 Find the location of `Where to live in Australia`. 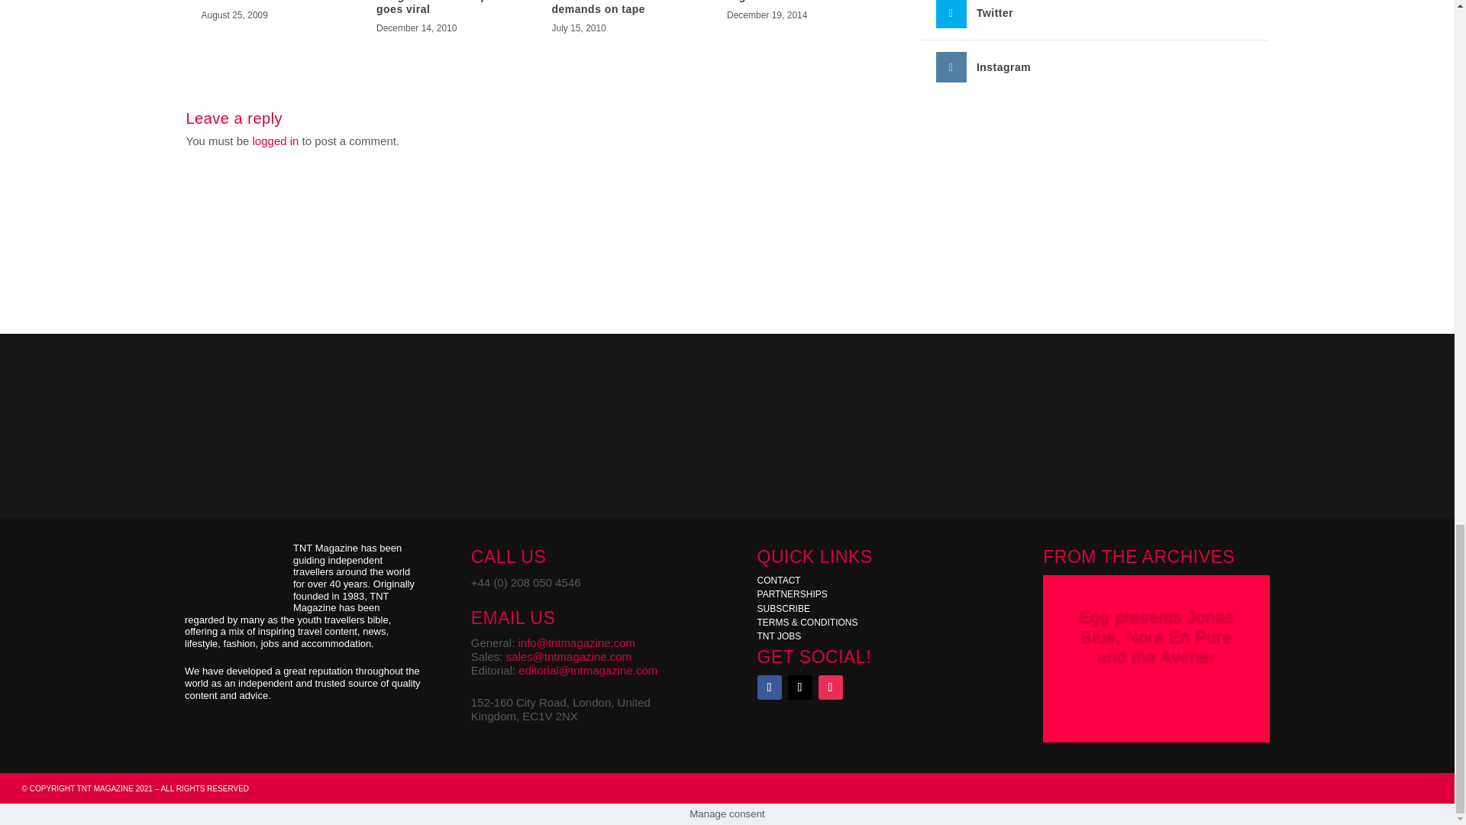

Where to live in Australia is located at coordinates (270, 2).